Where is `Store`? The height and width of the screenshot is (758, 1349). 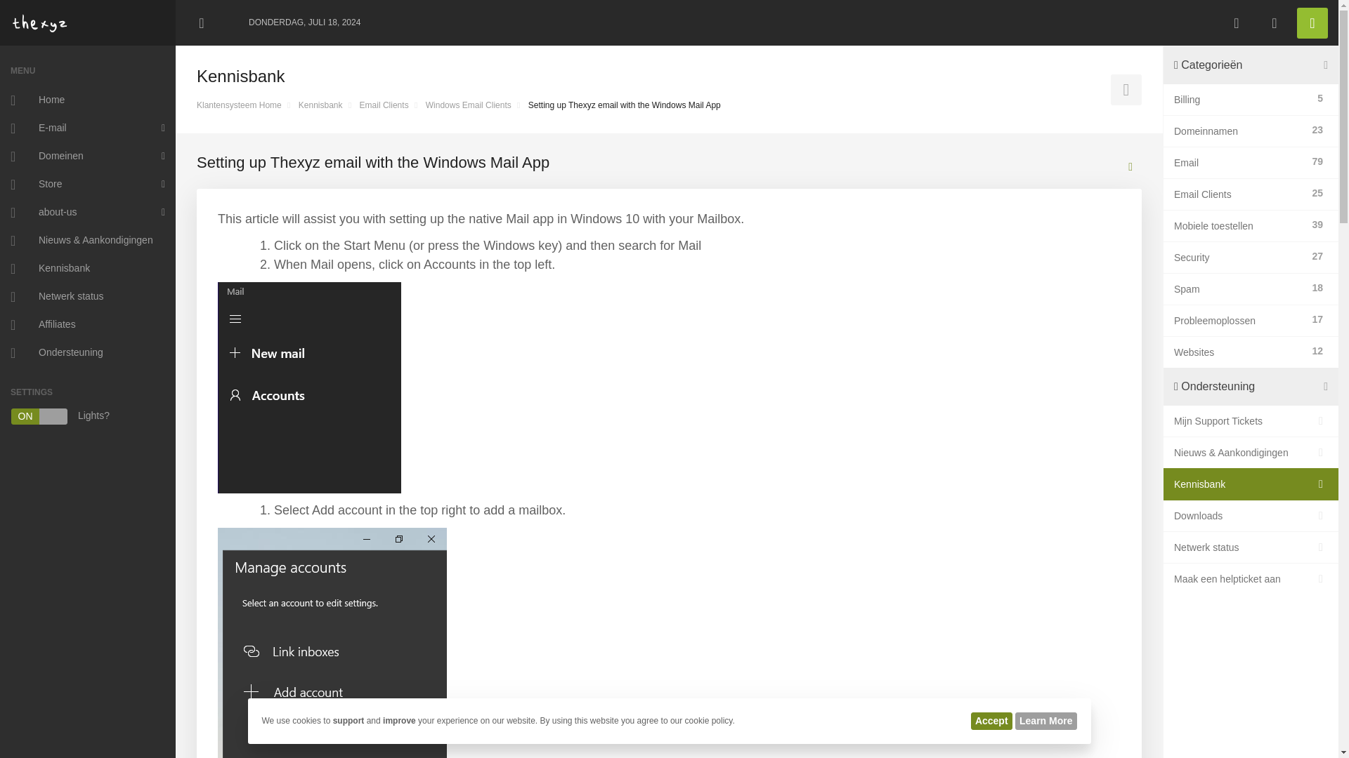 Store is located at coordinates (87, 184).